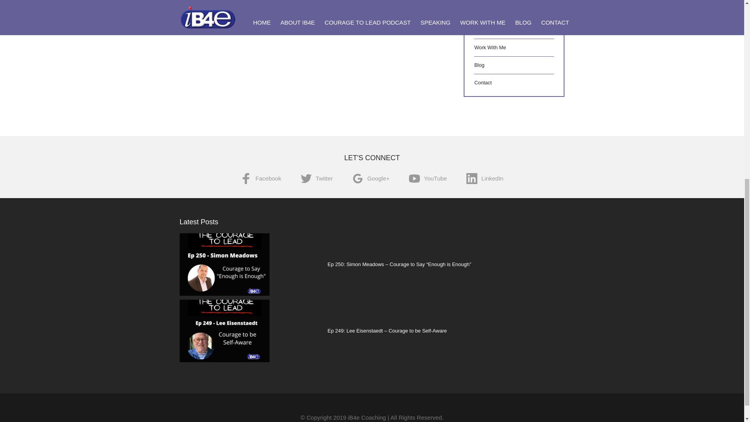  Describe the element at coordinates (503, 12) in the screenshot. I see `Courage to Lead Podcast` at that location.